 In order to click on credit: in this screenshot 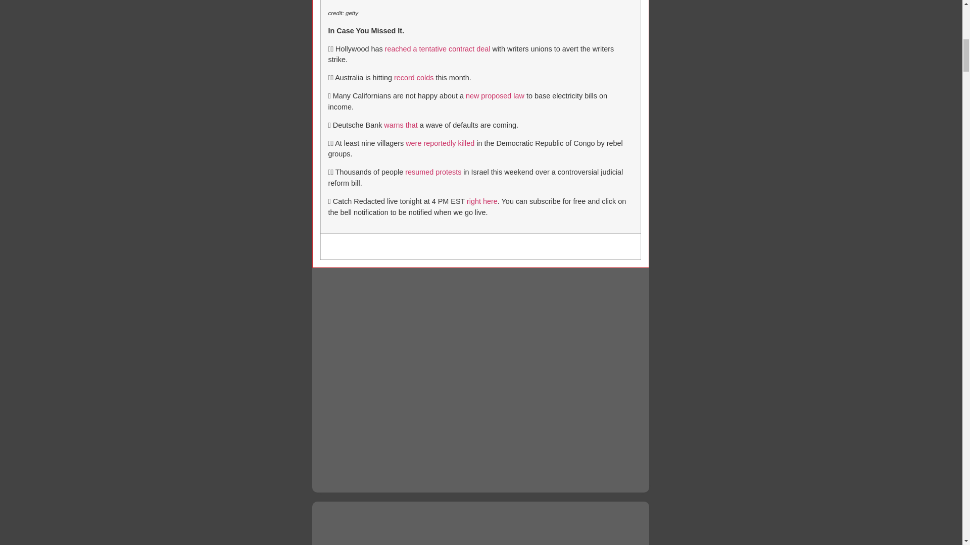, I will do `click(336, 13)`.